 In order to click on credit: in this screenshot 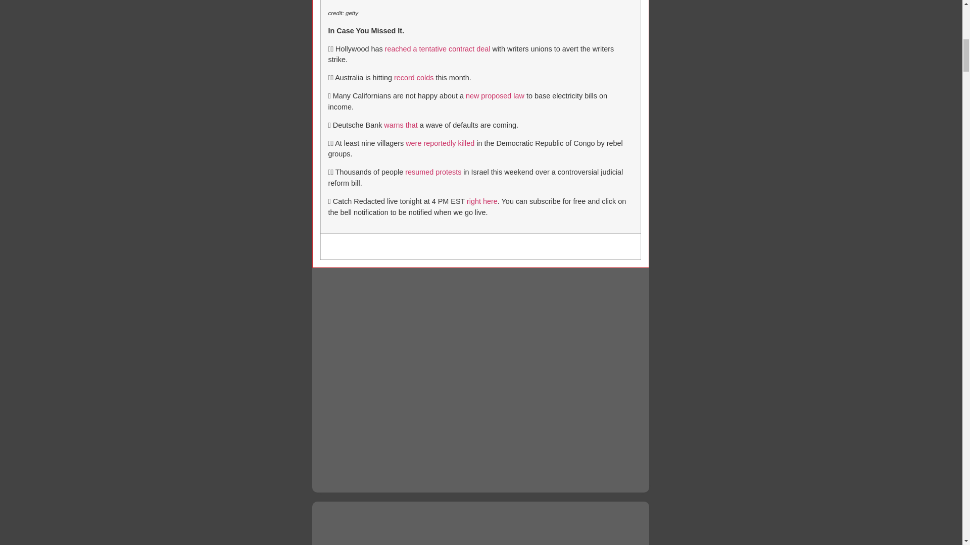, I will do `click(336, 13)`.